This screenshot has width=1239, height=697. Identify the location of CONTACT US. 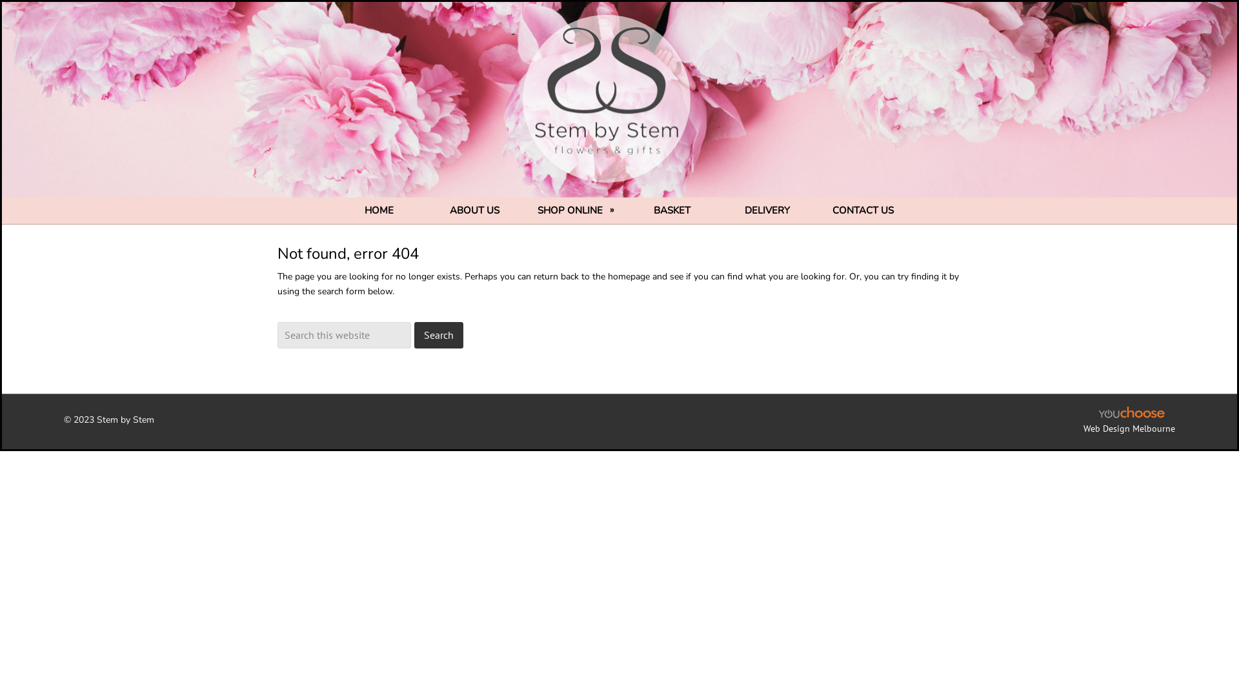
(863, 210).